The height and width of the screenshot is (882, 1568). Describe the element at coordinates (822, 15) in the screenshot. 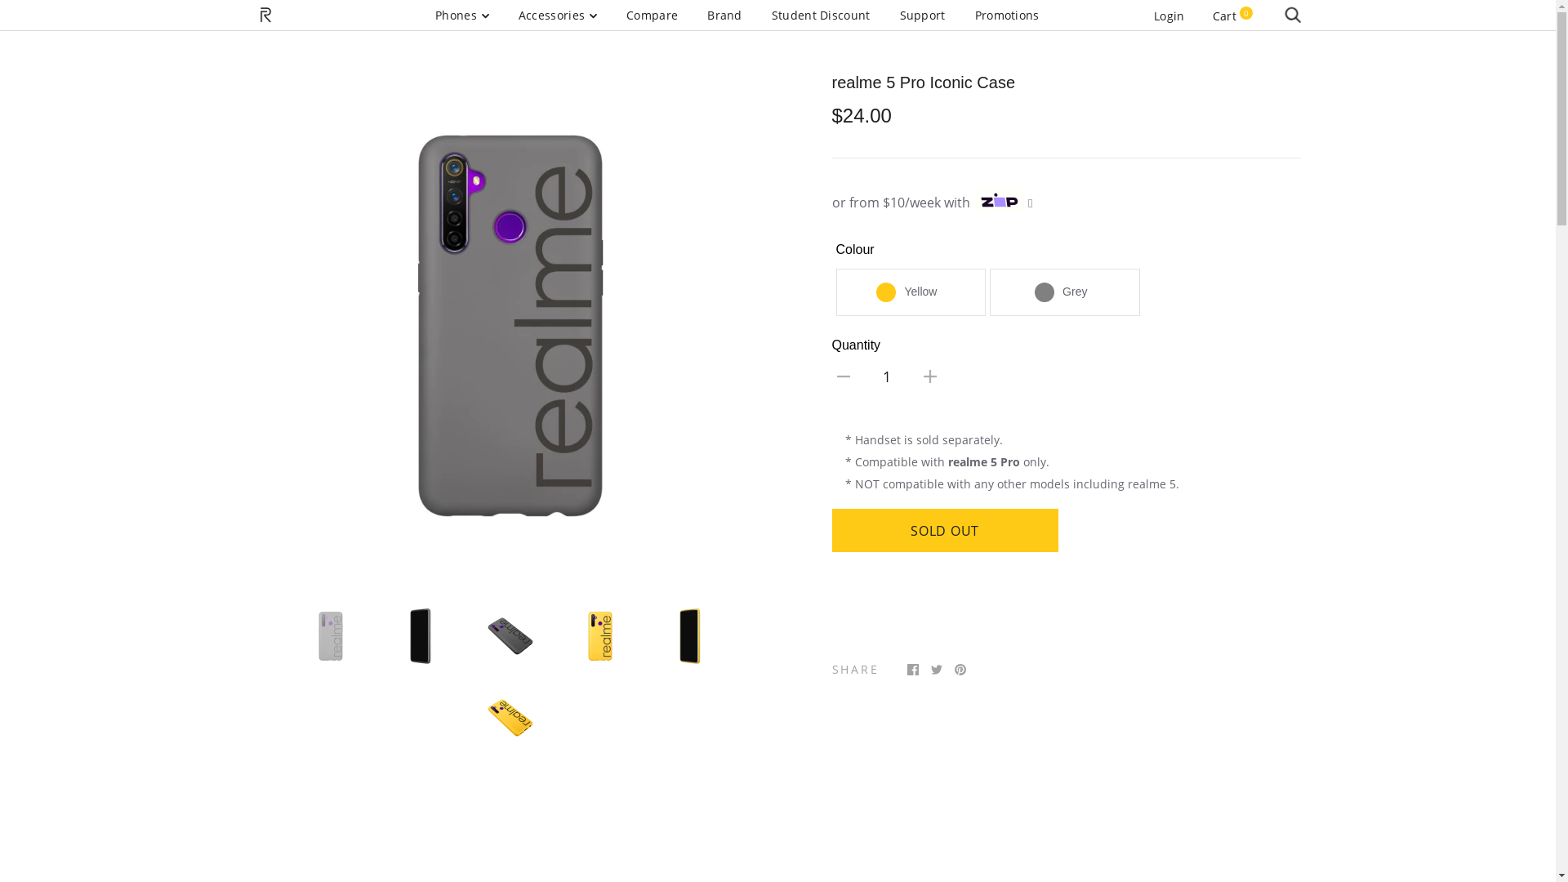

I see `Student Discount` at that location.